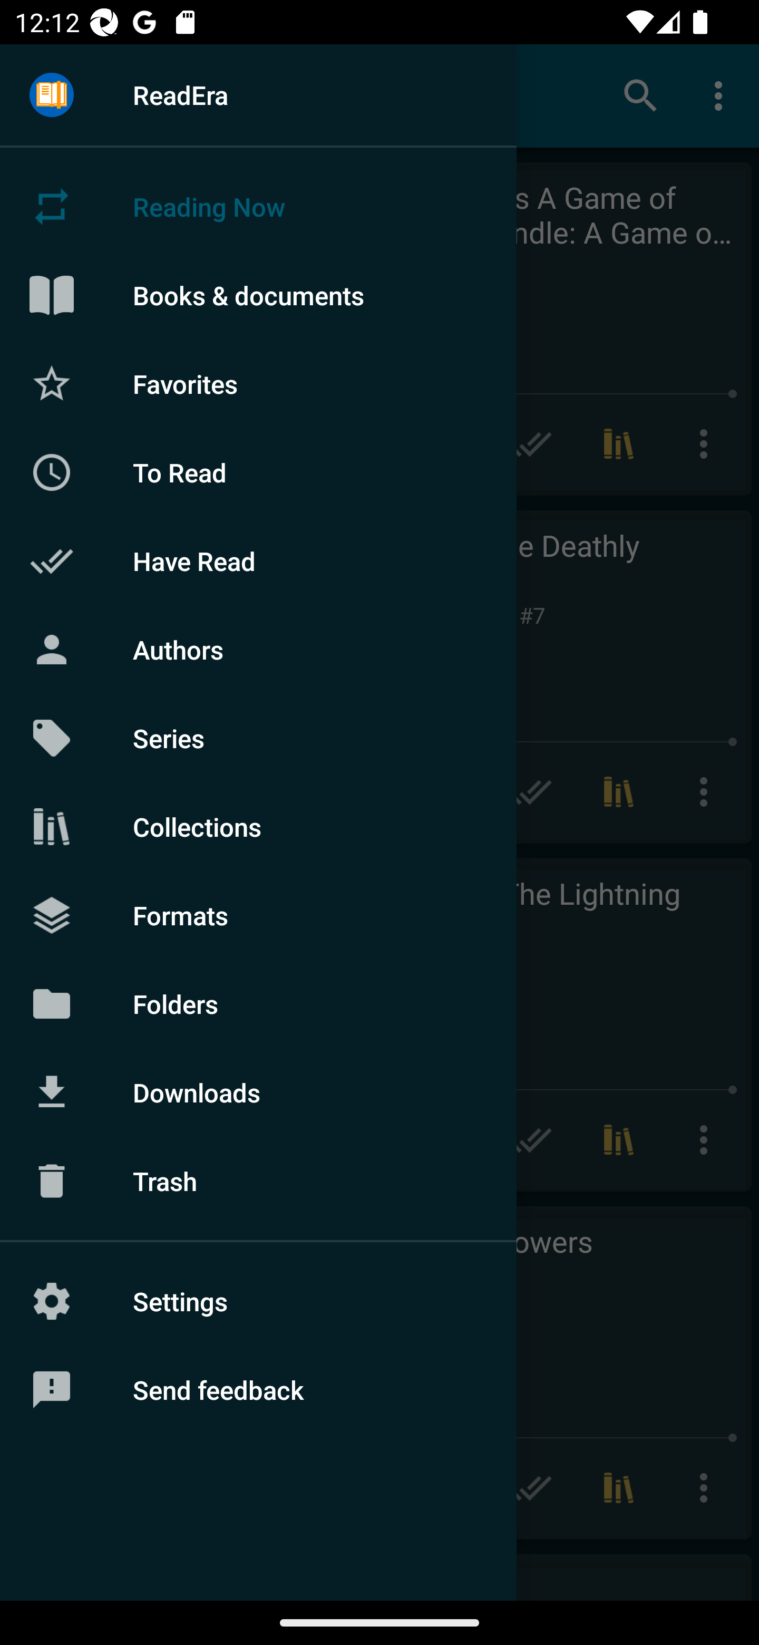  I want to click on Favorites, so click(258, 383).